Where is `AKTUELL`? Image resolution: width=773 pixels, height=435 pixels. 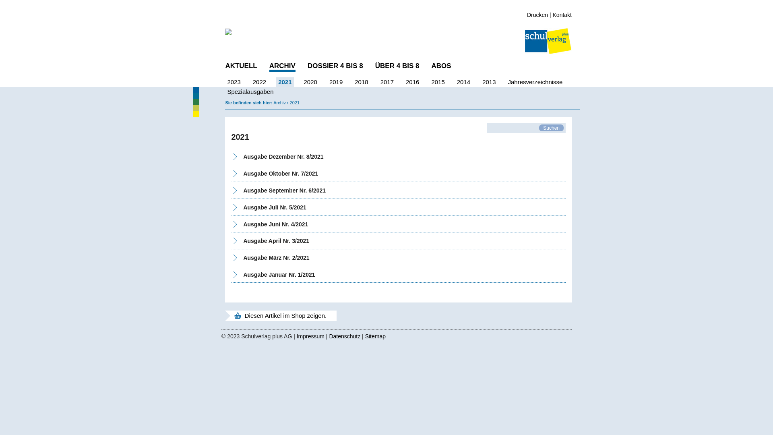 AKTUELL is located at coordinates (241, 66).